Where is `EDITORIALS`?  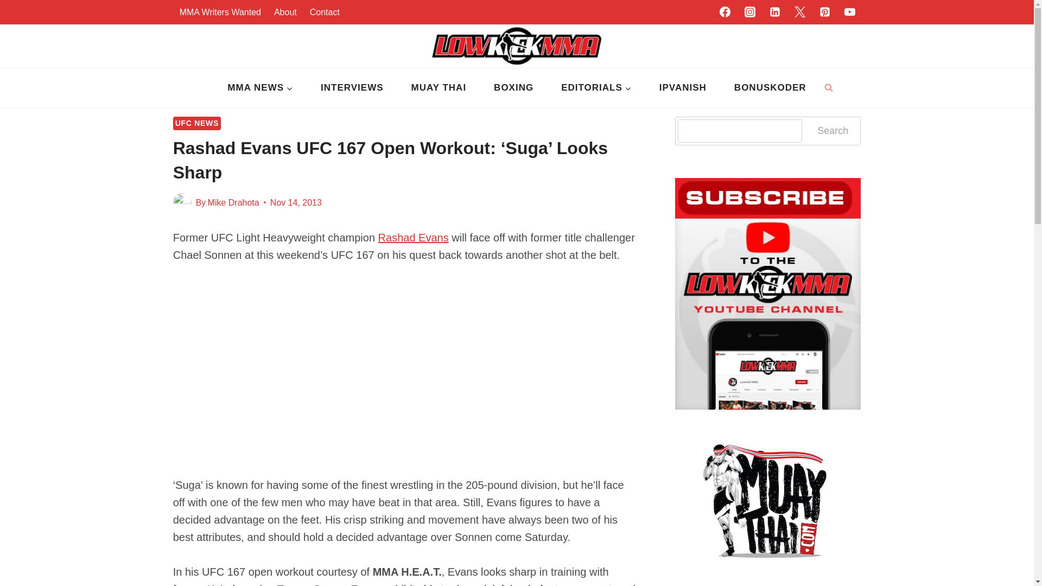
EDITORIALS is located at coordinates (597, 88).